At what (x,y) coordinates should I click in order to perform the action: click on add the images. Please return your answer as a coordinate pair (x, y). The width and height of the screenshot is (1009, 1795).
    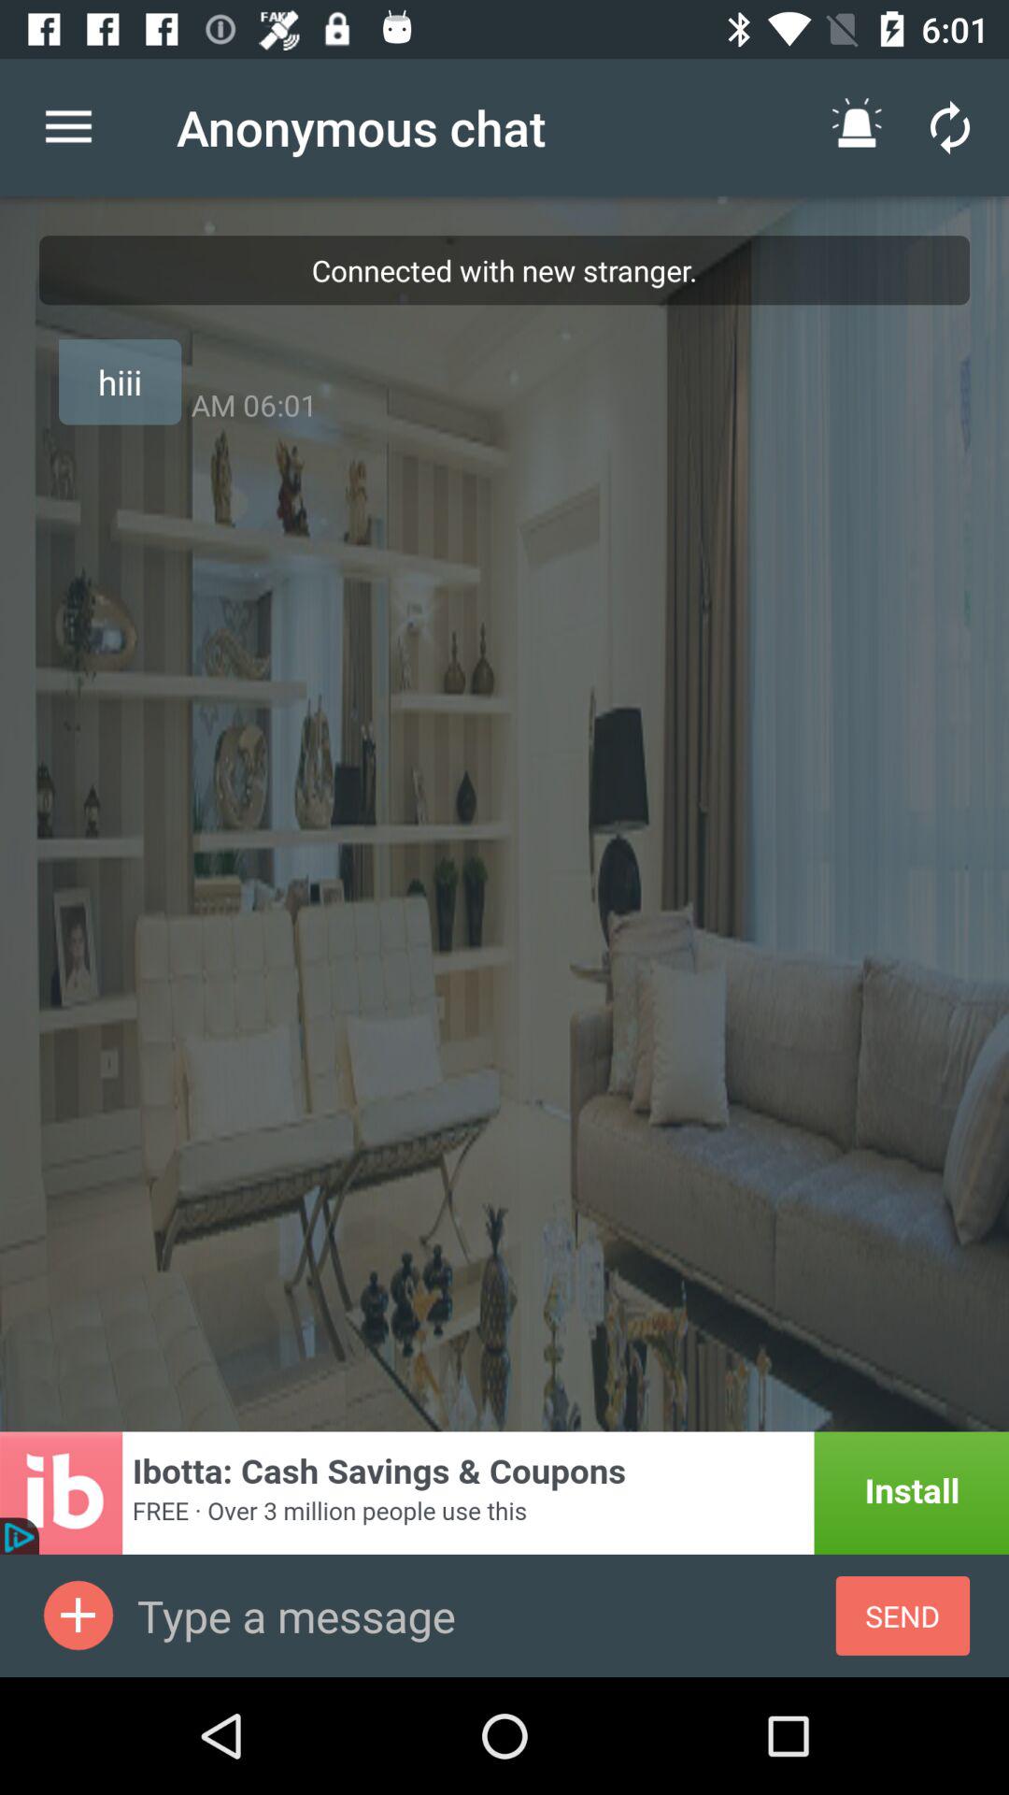
    Looking at the image, I should click on (78, 1615).